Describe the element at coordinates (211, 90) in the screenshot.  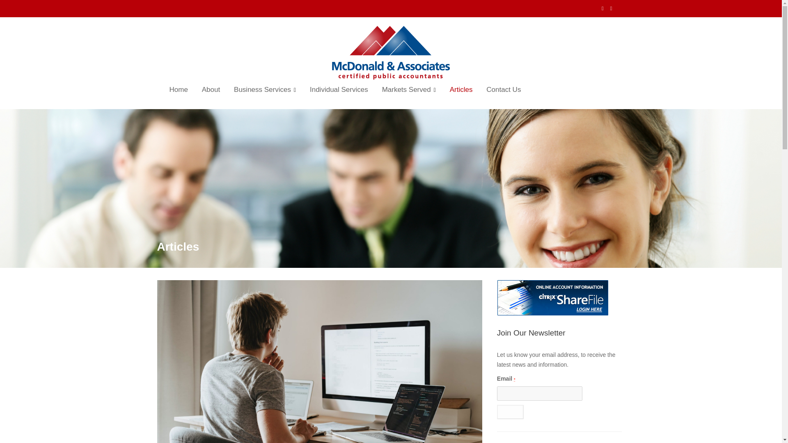
I see `About` at that location.